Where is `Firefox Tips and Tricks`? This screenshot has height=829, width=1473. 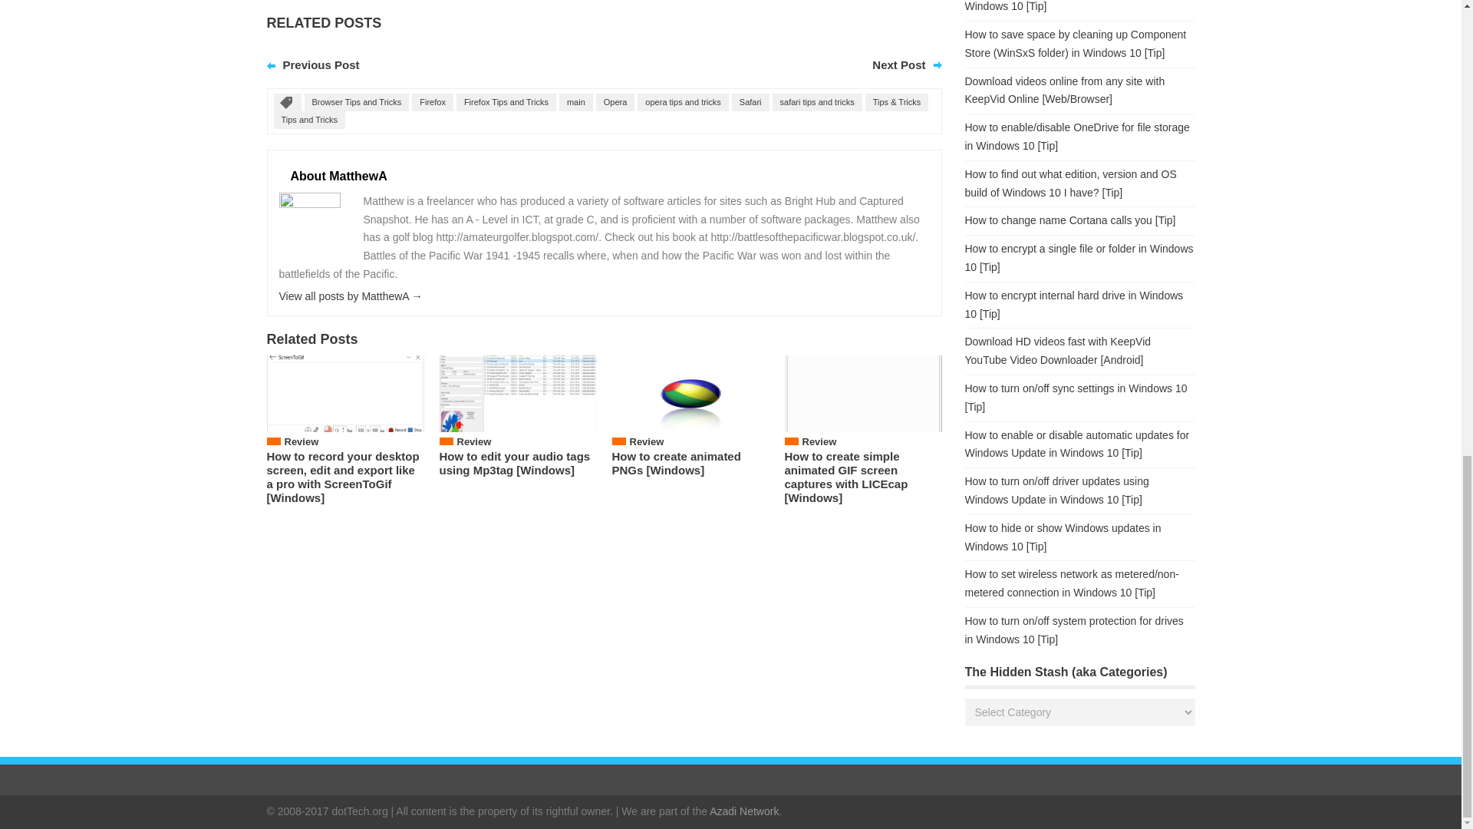 Firefox Tips and Tricks is located at coordinates (506, 102).